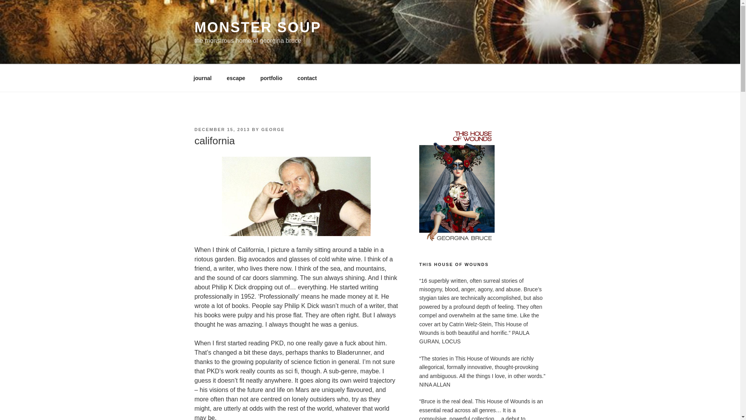 This screenshot has width=746, height=420. Describe the element at coordinates (271, 78) in the screenshot. I see `portfolio` at that location.